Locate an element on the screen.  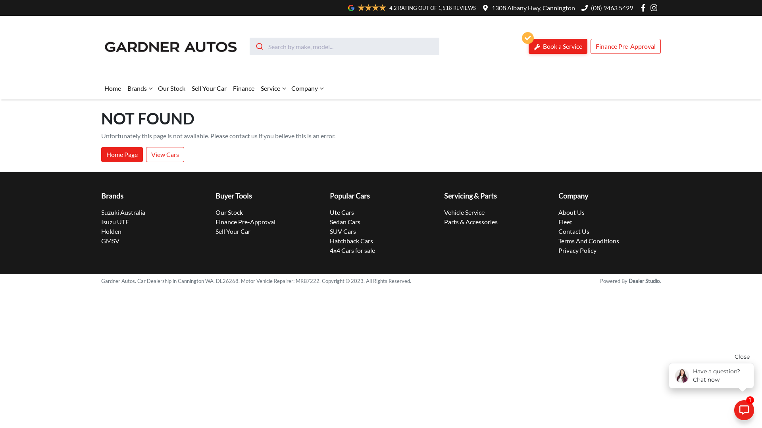
Book a Service is located at coordinates (558, 46).